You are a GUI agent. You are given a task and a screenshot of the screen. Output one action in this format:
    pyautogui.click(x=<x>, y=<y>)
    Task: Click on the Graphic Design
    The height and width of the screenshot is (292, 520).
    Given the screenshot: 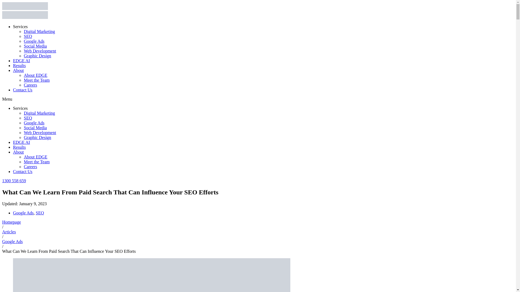 What is the action you would take?
    pyautogui.click(x=37, y=137)
    